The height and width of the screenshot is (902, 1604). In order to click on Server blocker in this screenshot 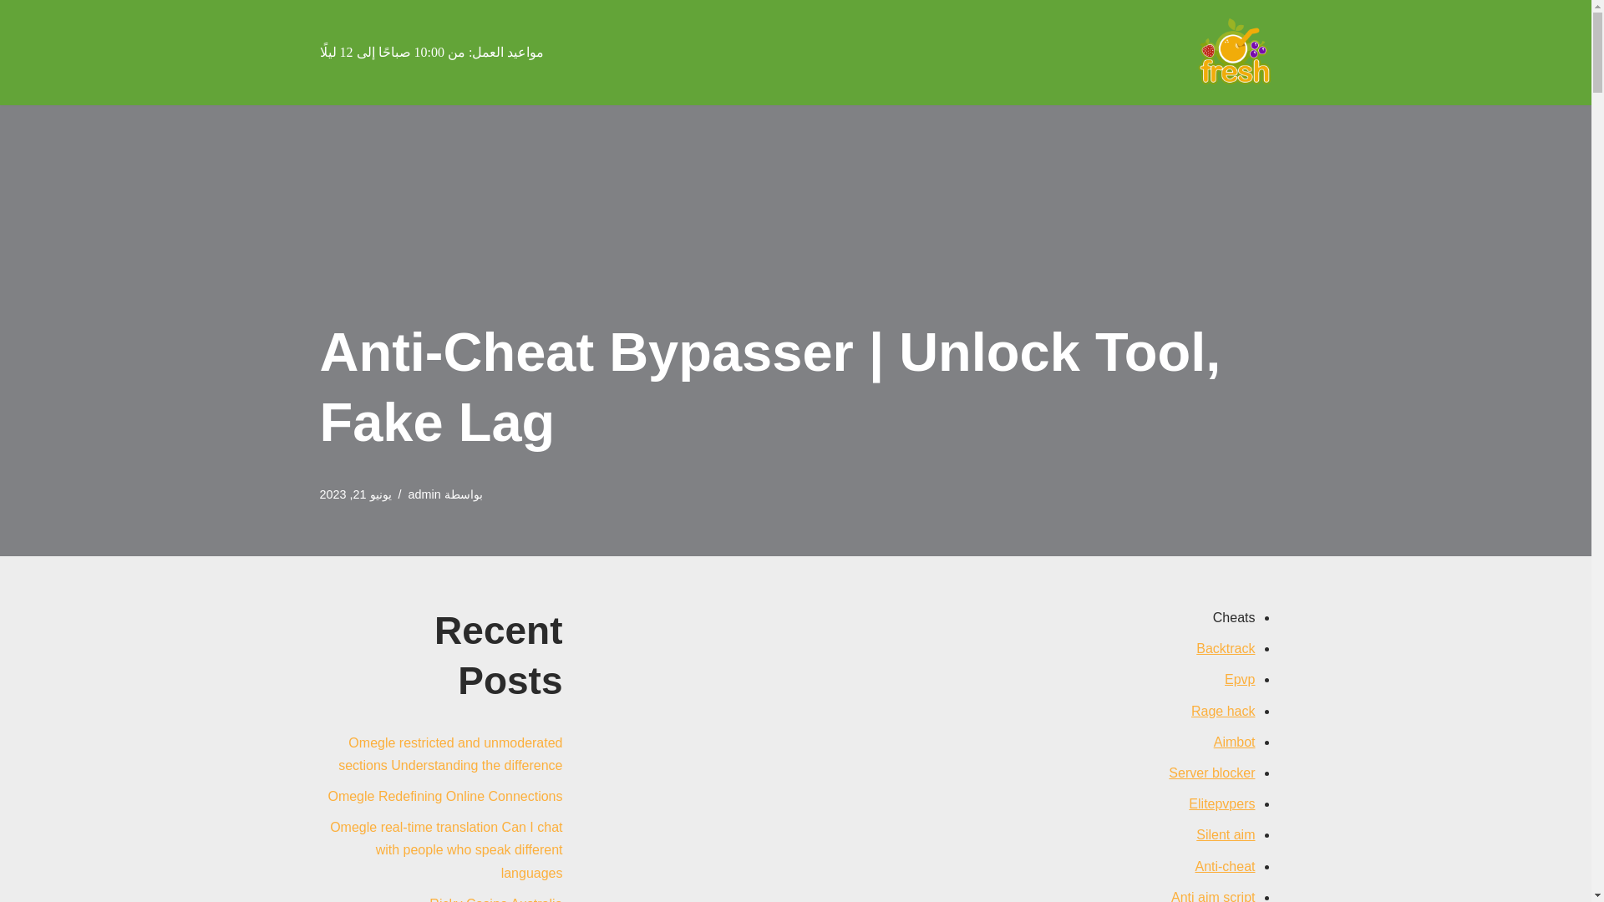, I will do `click(1211, 773)`.